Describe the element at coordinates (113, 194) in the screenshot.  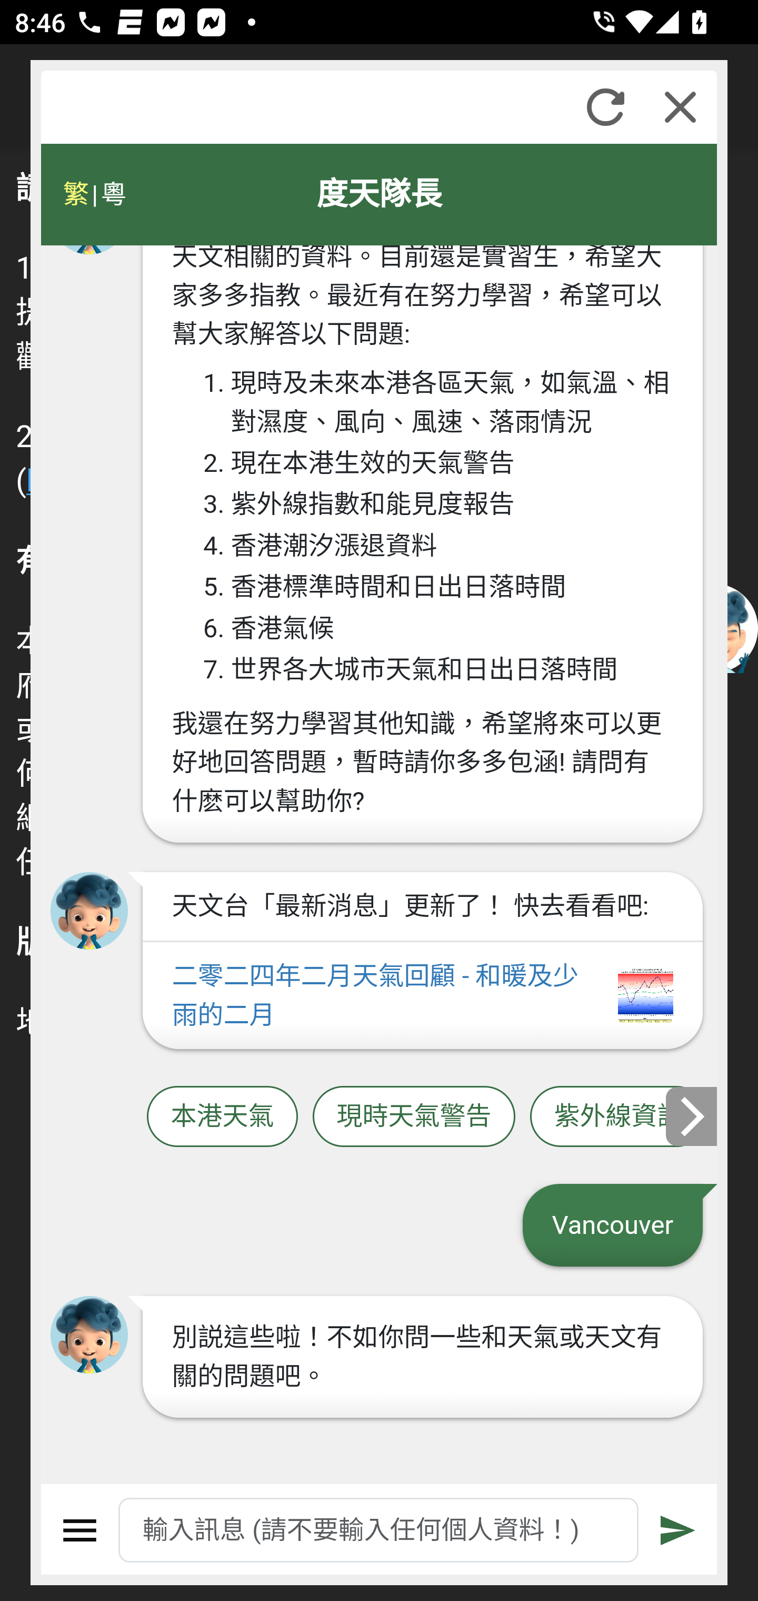
I see `粵` at that location.